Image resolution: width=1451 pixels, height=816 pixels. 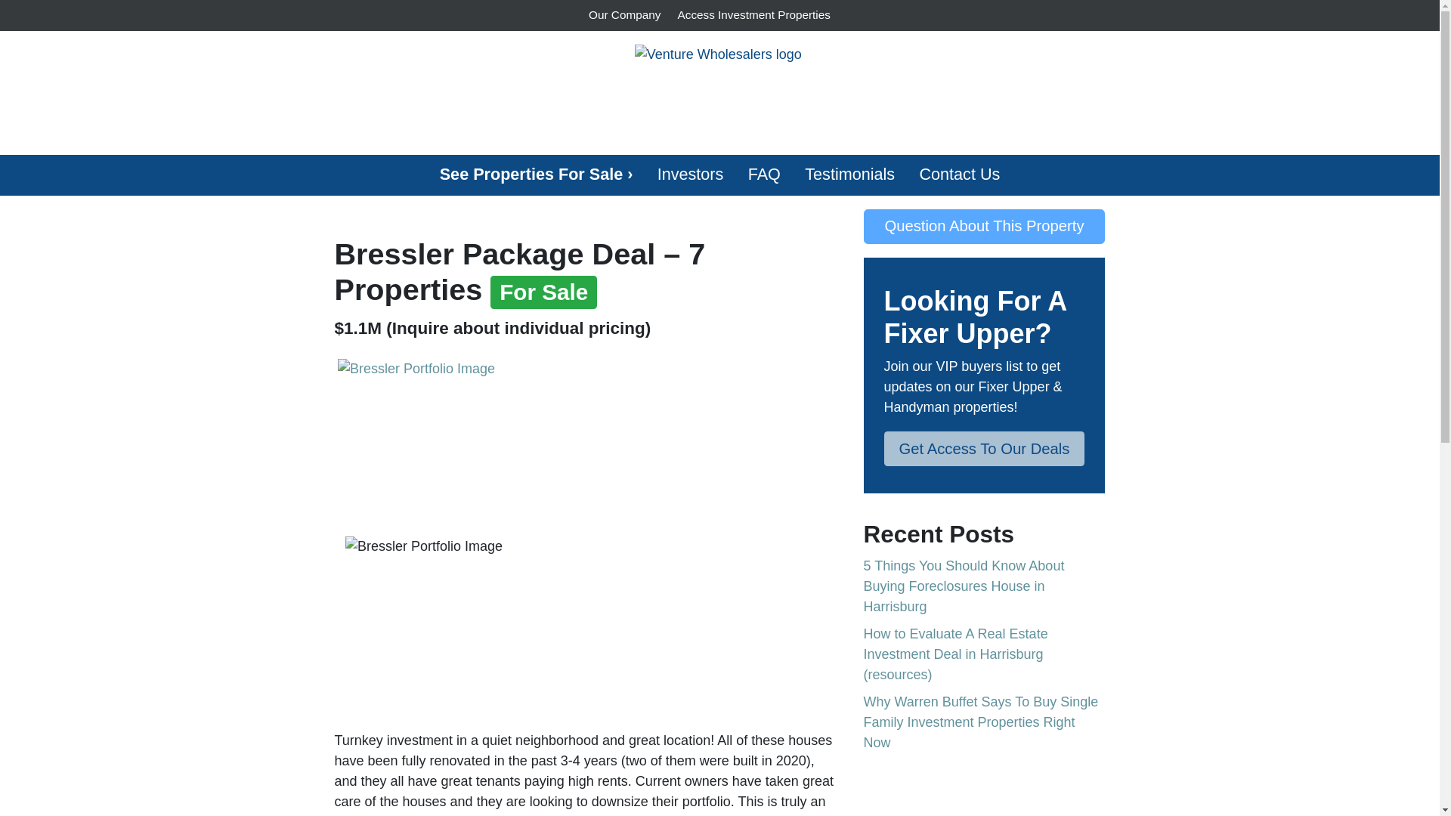 I want to click on Testimonials, so click(x=849, y=175).